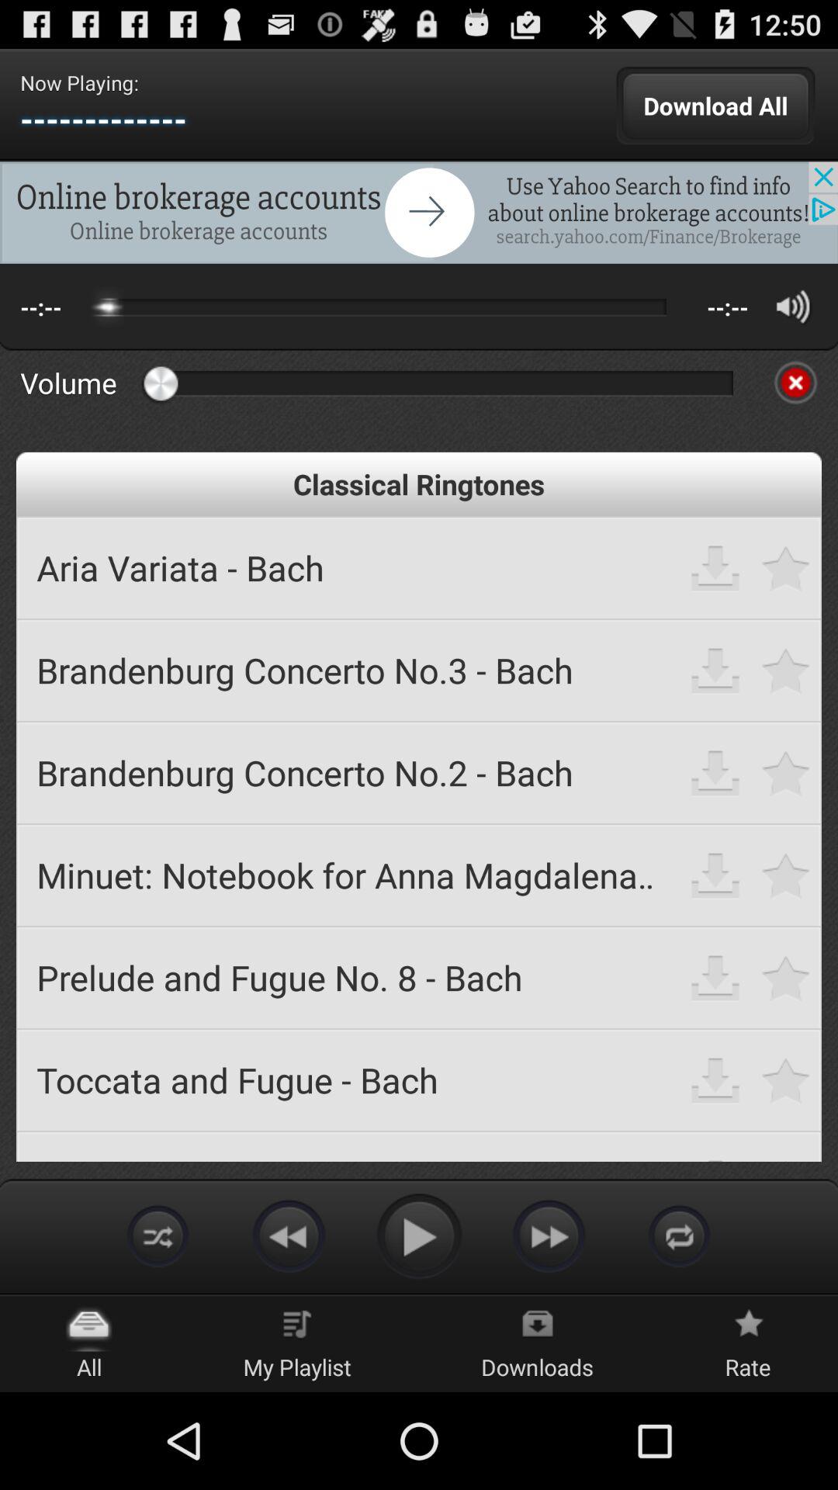  I want to click on option to favorite ringtone, so click(787, 1080).